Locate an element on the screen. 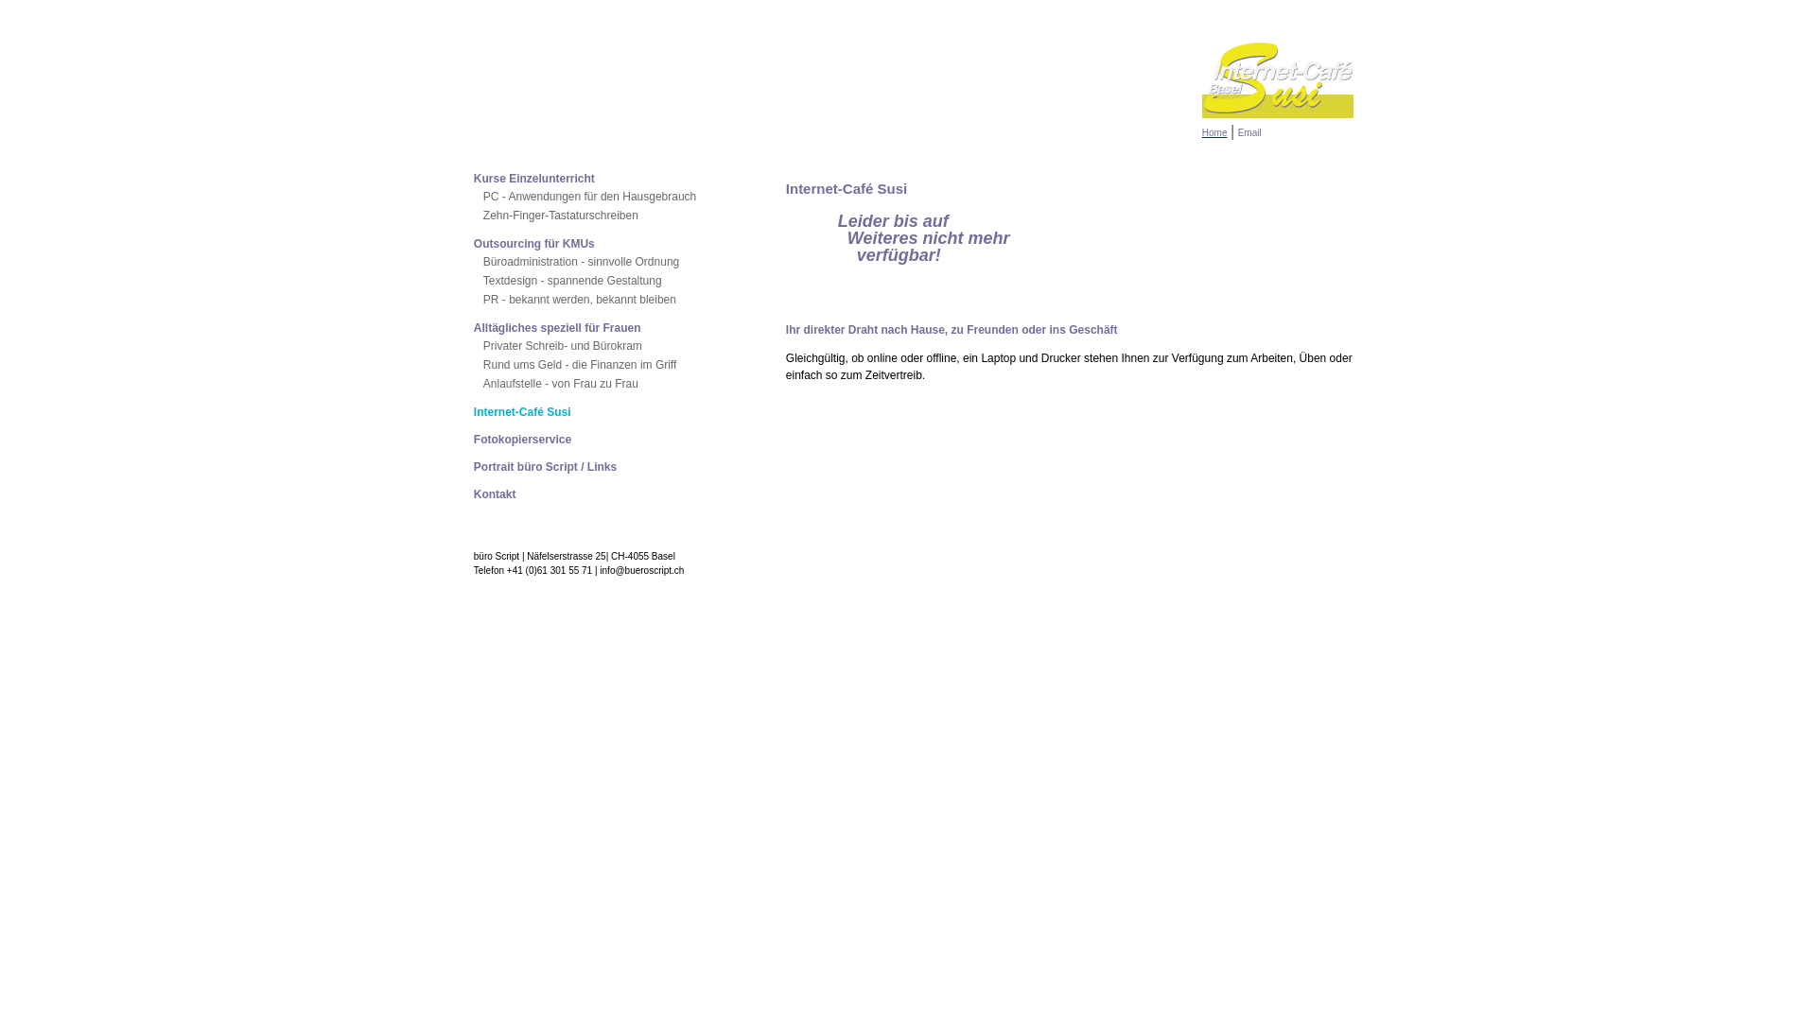 The image size is (1816, 1021). Home is located at coordinates (1214, 132).